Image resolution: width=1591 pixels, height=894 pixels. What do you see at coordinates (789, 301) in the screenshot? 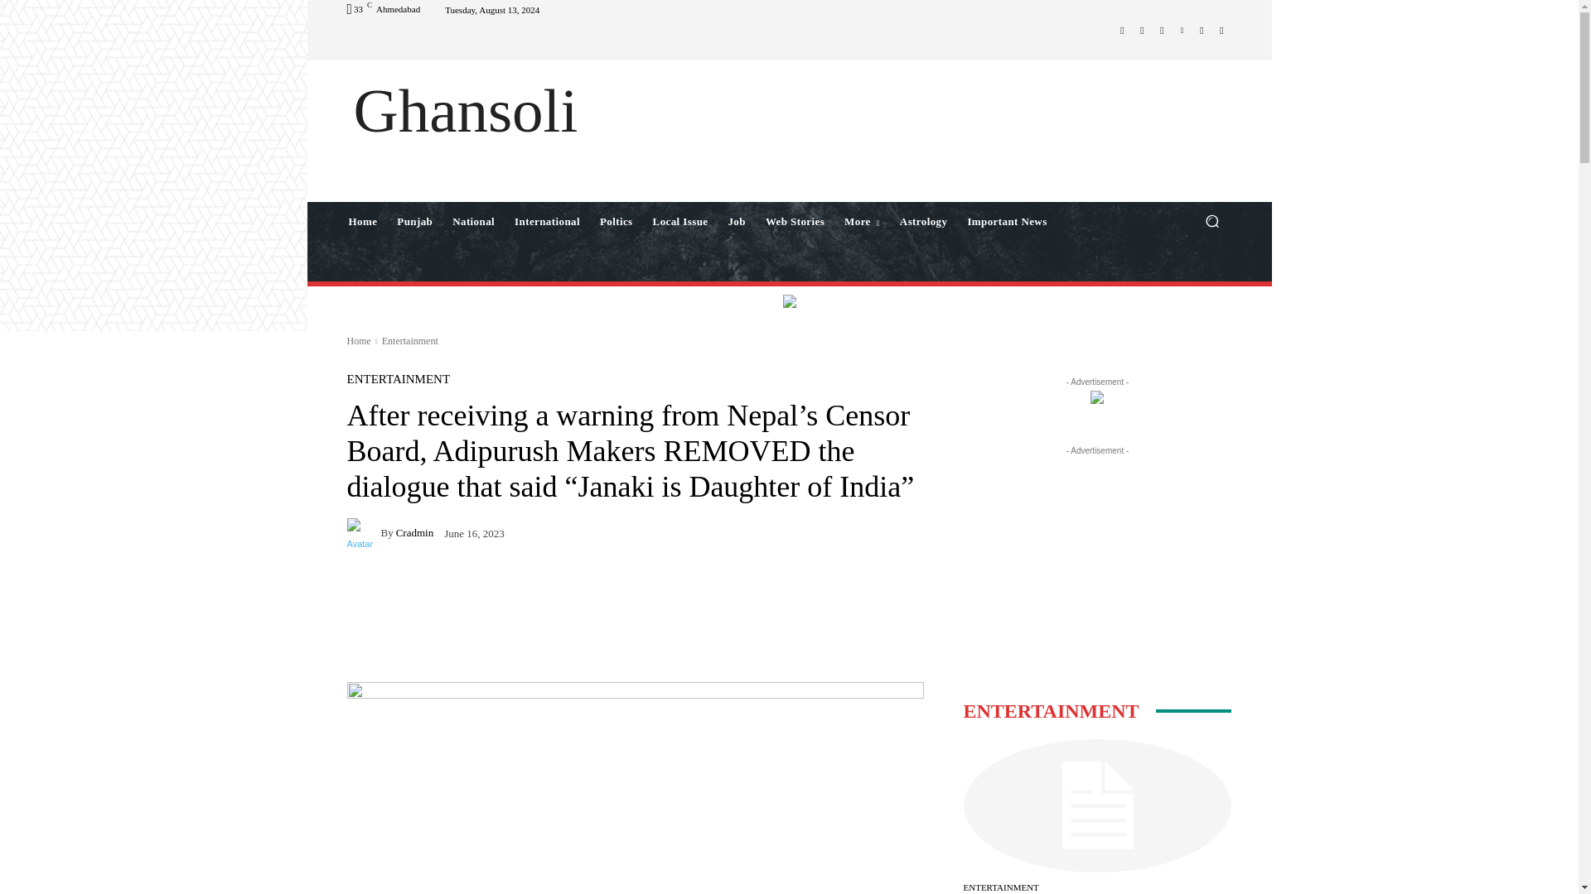
I see `ads` at bounding box center [789, 301].